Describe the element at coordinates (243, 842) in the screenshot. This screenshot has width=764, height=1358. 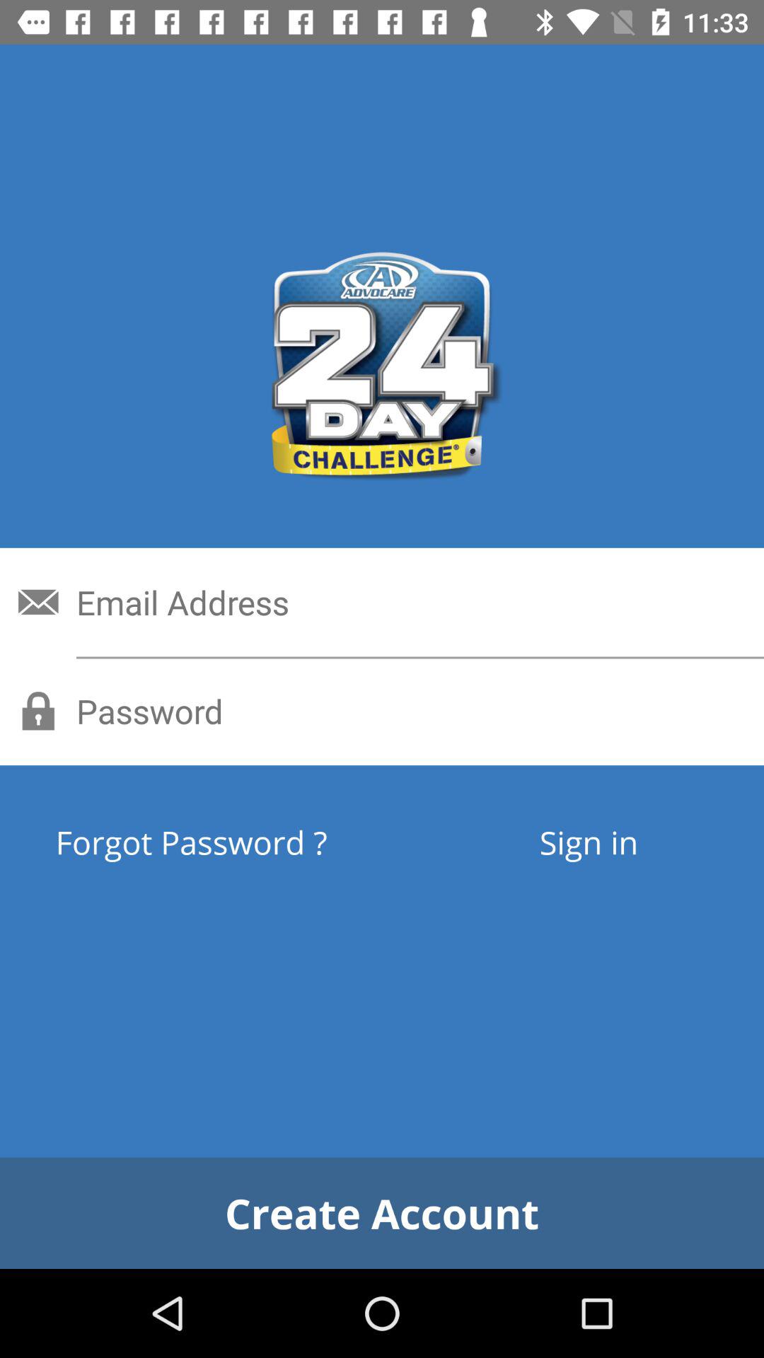
I see `launch the item above the create account item` at that location.